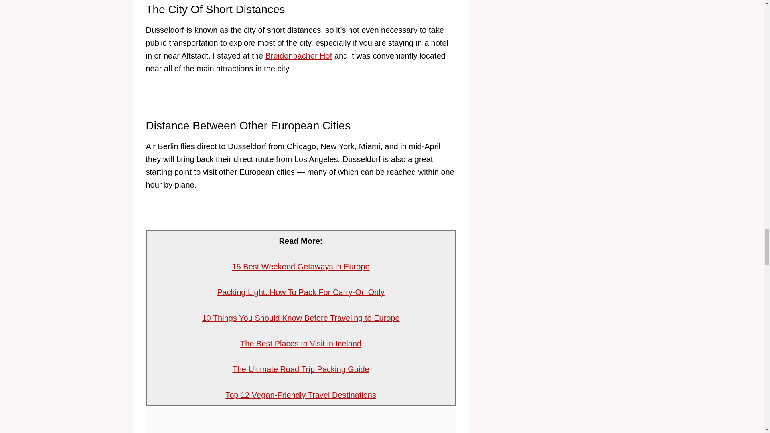 The image size is (770, 433). I want to click on 10 Things You Should Know Before Traveling to Europe, so click(301, 318).